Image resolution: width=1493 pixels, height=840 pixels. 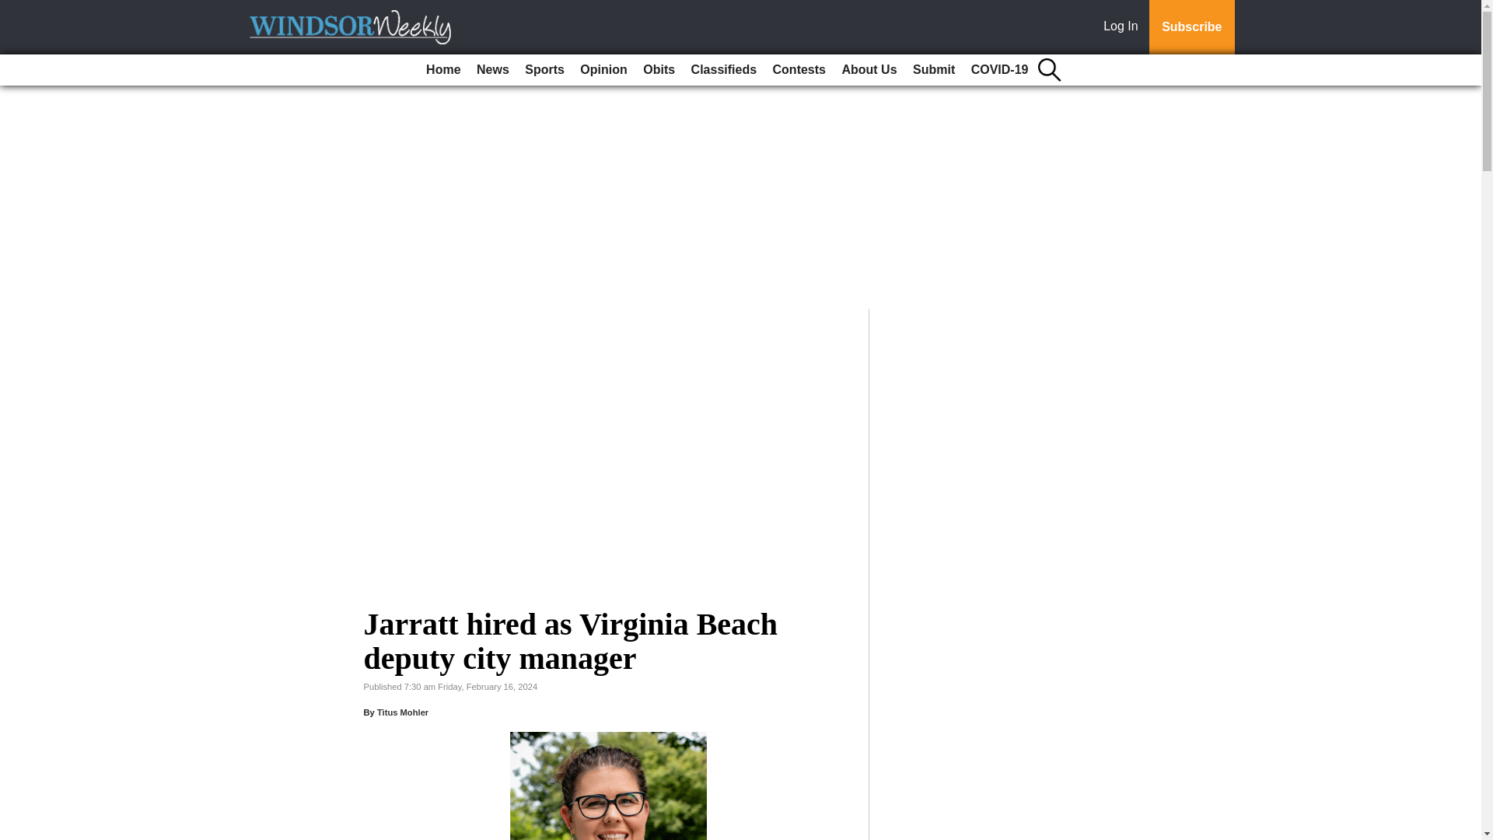 What do you see at coordinates (724, 70) in the screenshot?
I see `Classifieds` at bounding box center [724, 70].